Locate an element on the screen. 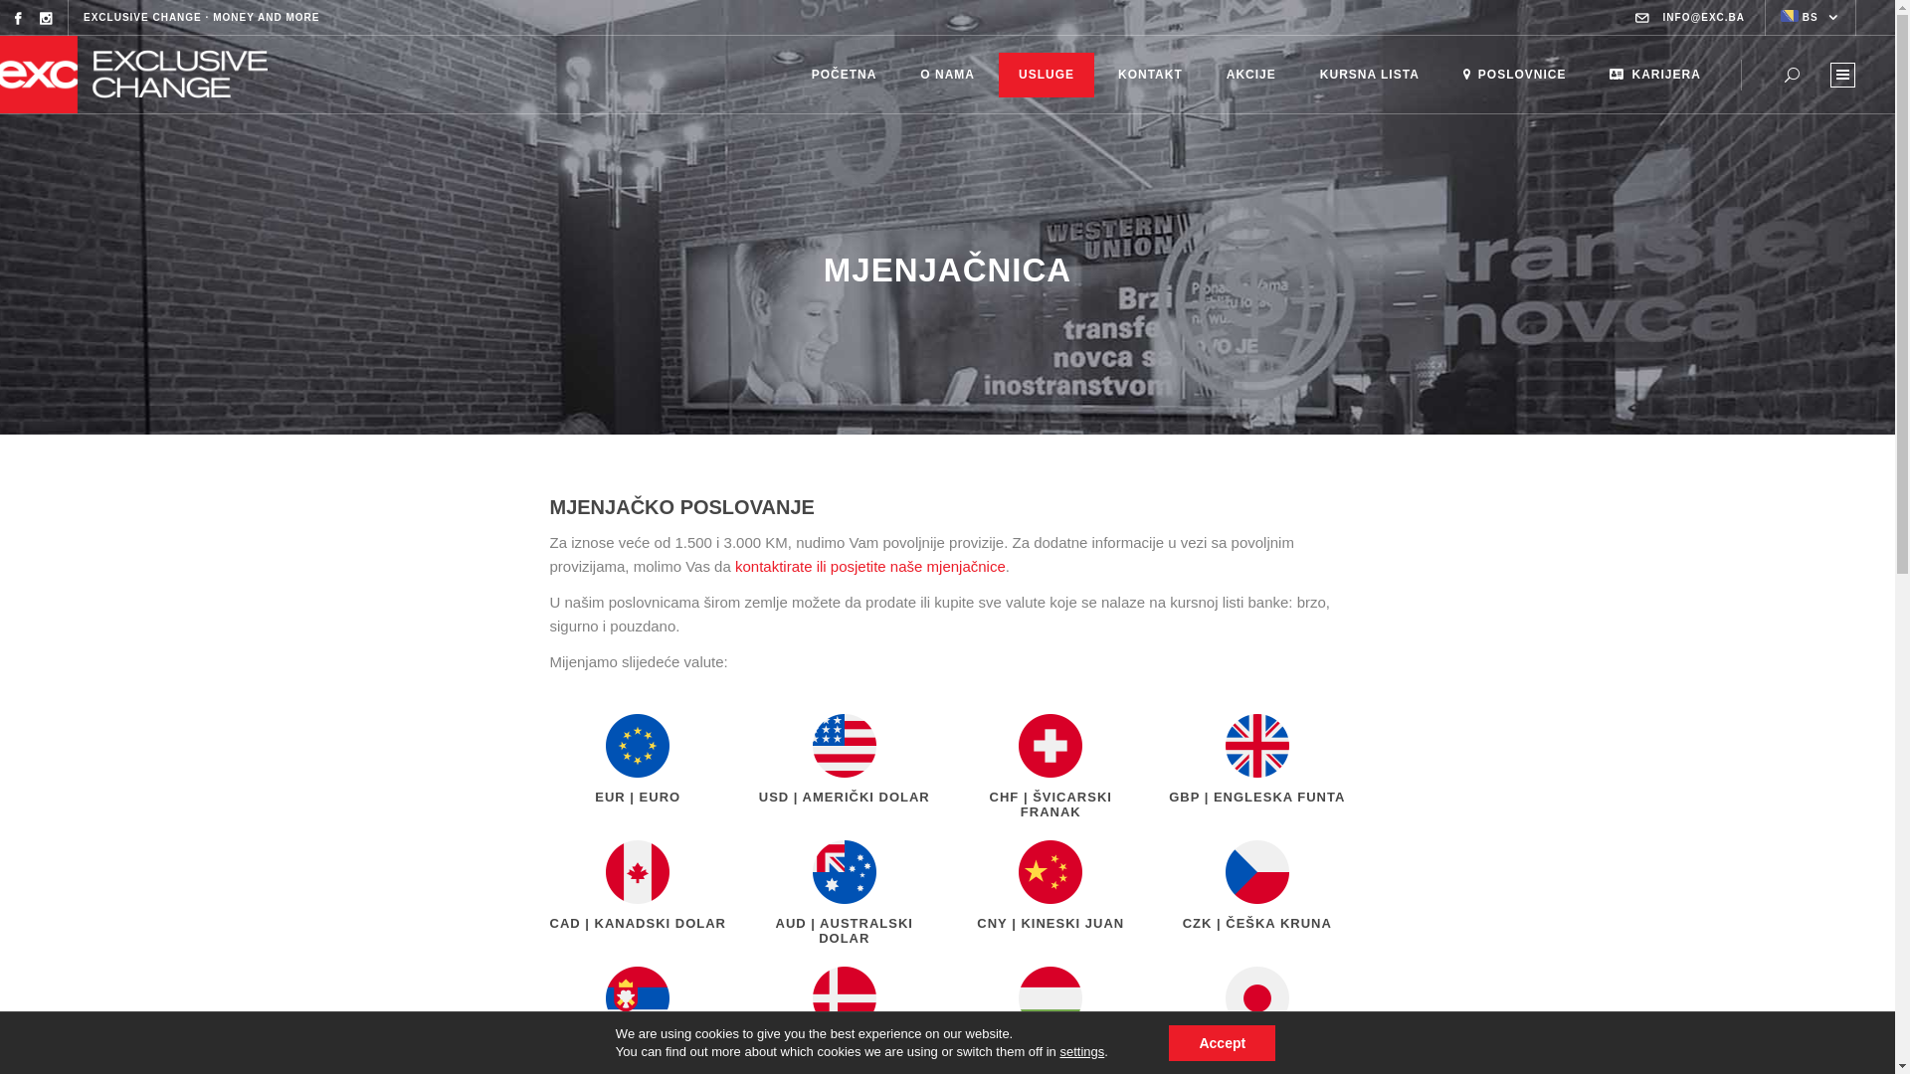 The width and height of the screenshot is (1910, 1074). european-union is located at coordinates (638, 746).